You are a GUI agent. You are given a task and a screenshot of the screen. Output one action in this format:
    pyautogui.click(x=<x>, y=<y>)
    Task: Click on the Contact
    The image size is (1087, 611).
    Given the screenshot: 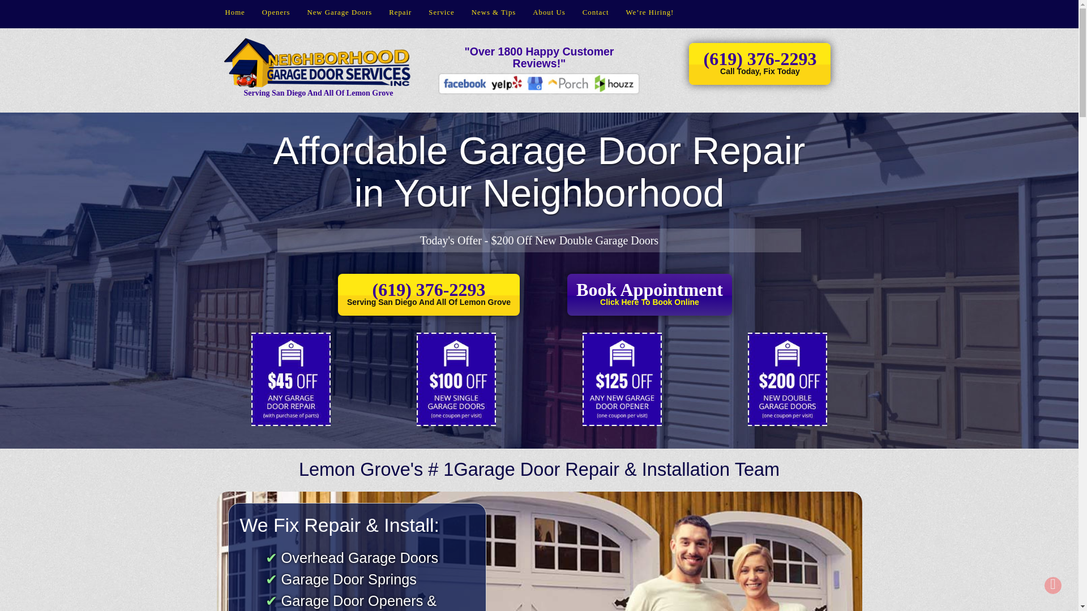 What is the action you would take?
    pyautogui.click(x=400, y=12)
    